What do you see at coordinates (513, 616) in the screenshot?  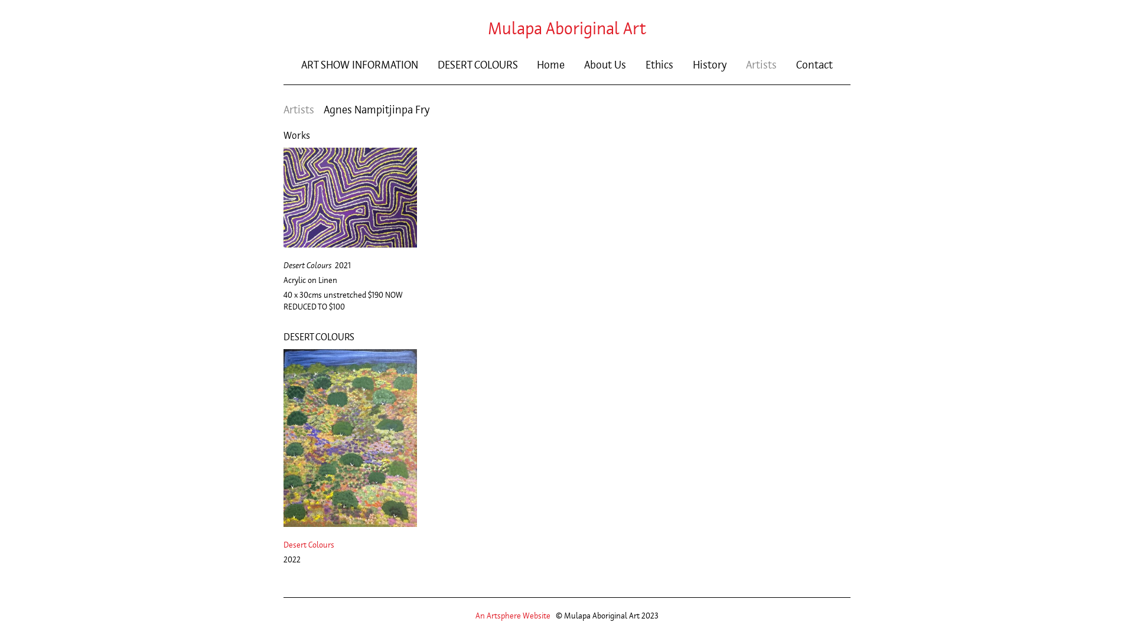 I see `An Artsphere Website` at bounding box center [513, 616].